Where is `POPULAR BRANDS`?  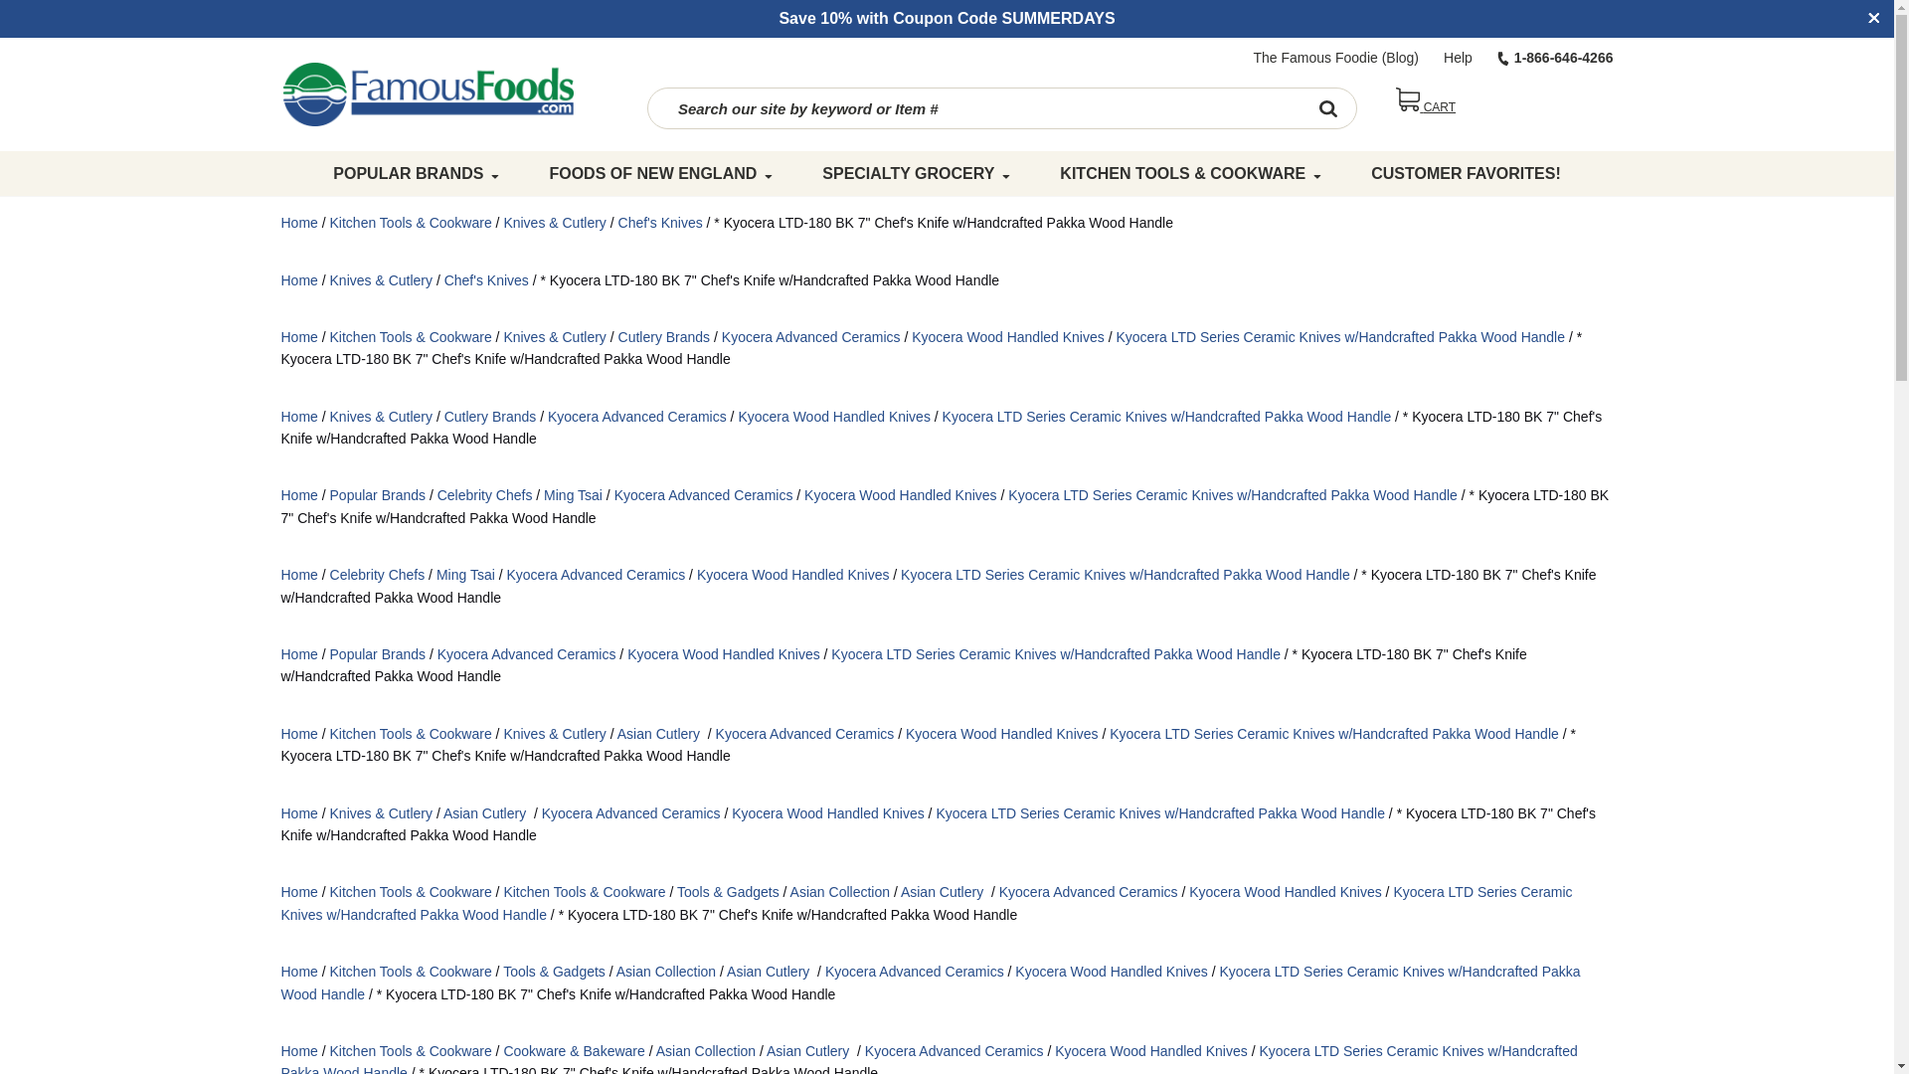
POPULAR BRANDS is located at coordinates (416, 173).